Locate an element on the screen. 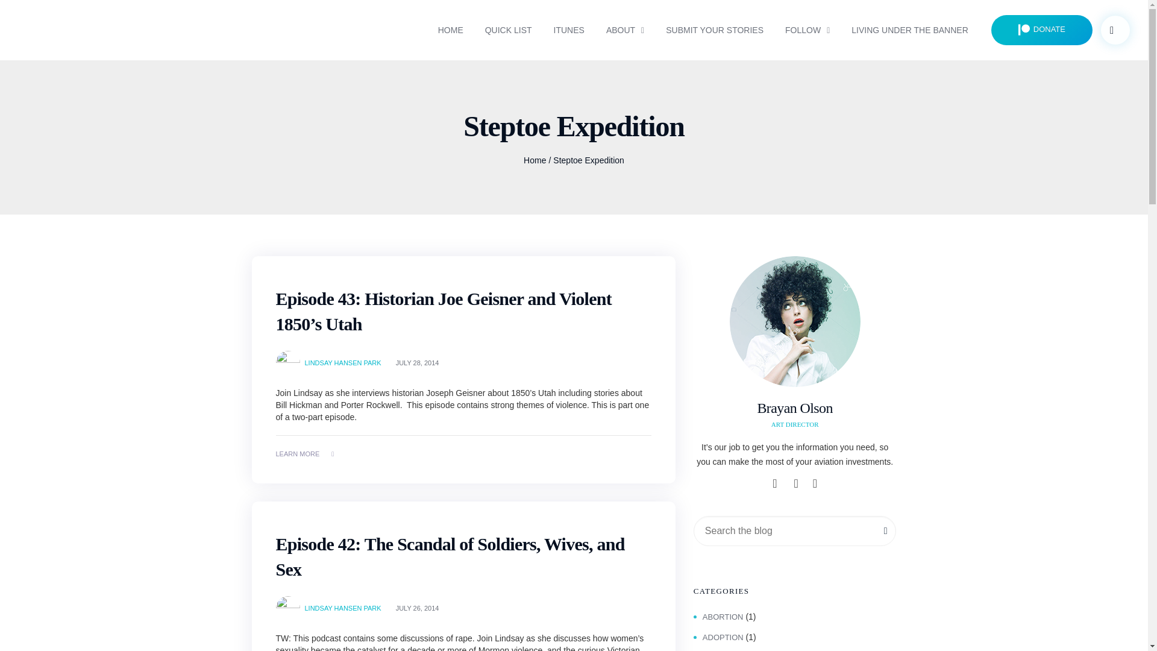 Image resolution: width=1157 pixels, height=651 pixels. DONATE is located at coordinates (1041, 30).